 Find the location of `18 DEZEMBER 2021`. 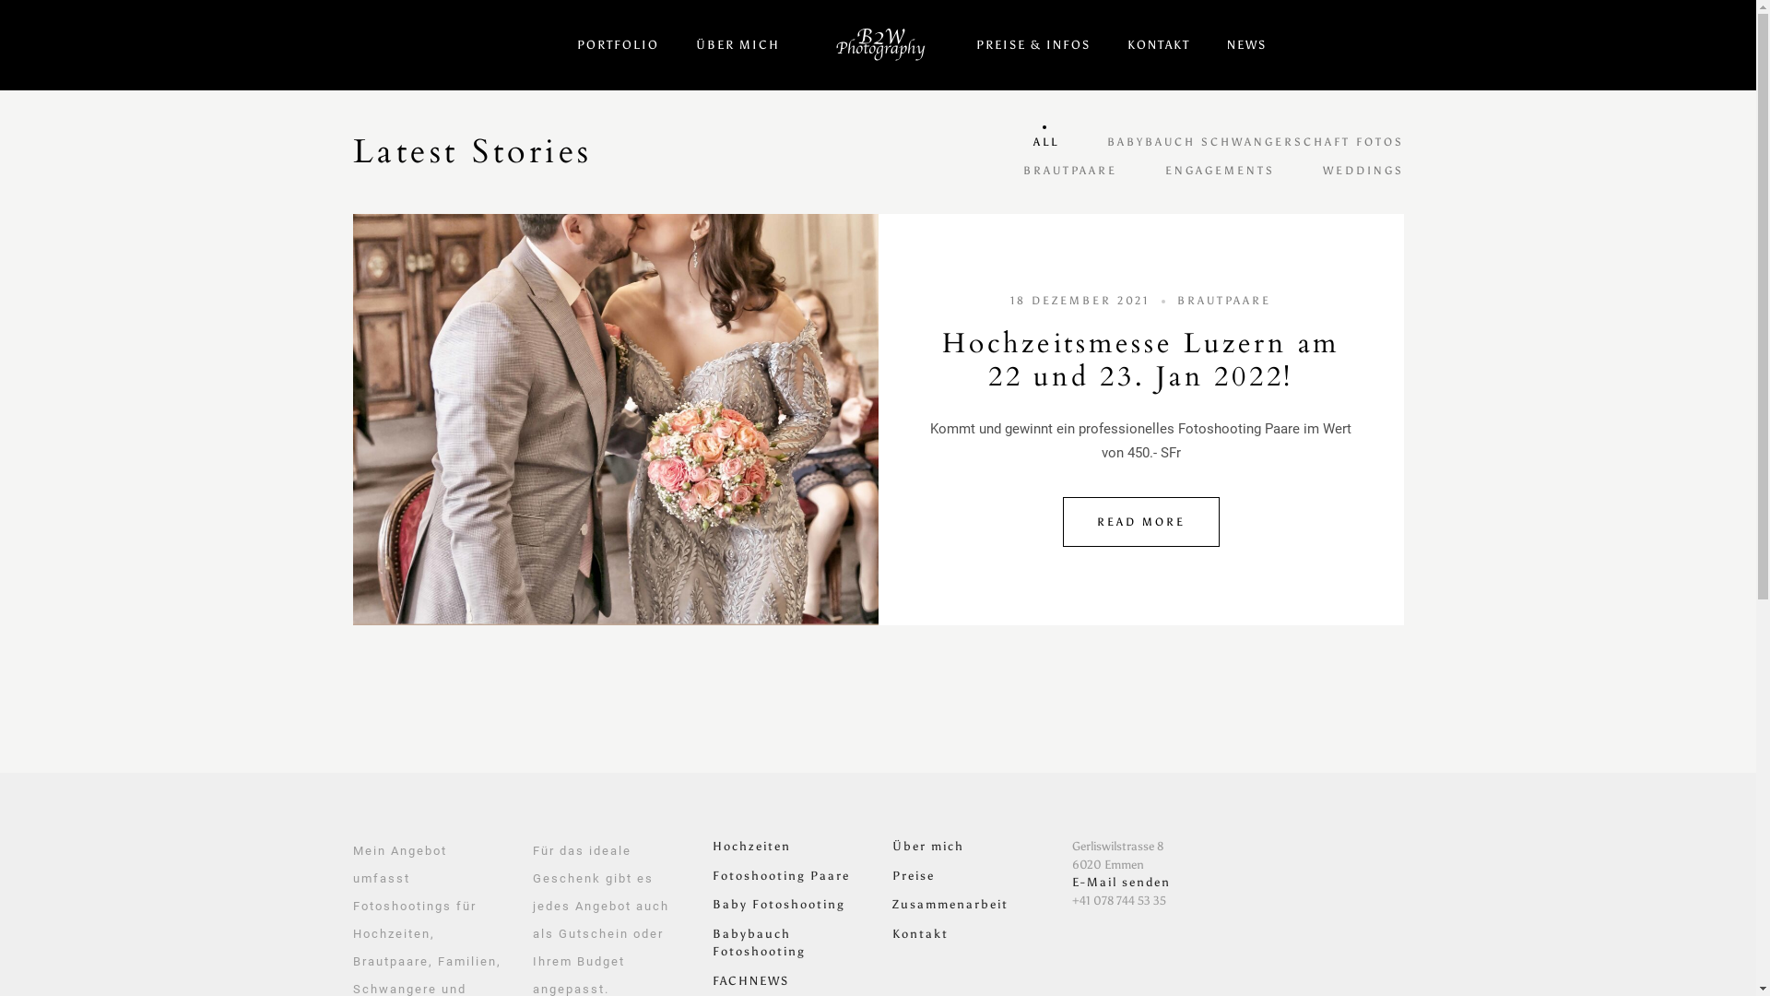

18 DEZEMBER 2021 is located at coordinates (1080, 300).